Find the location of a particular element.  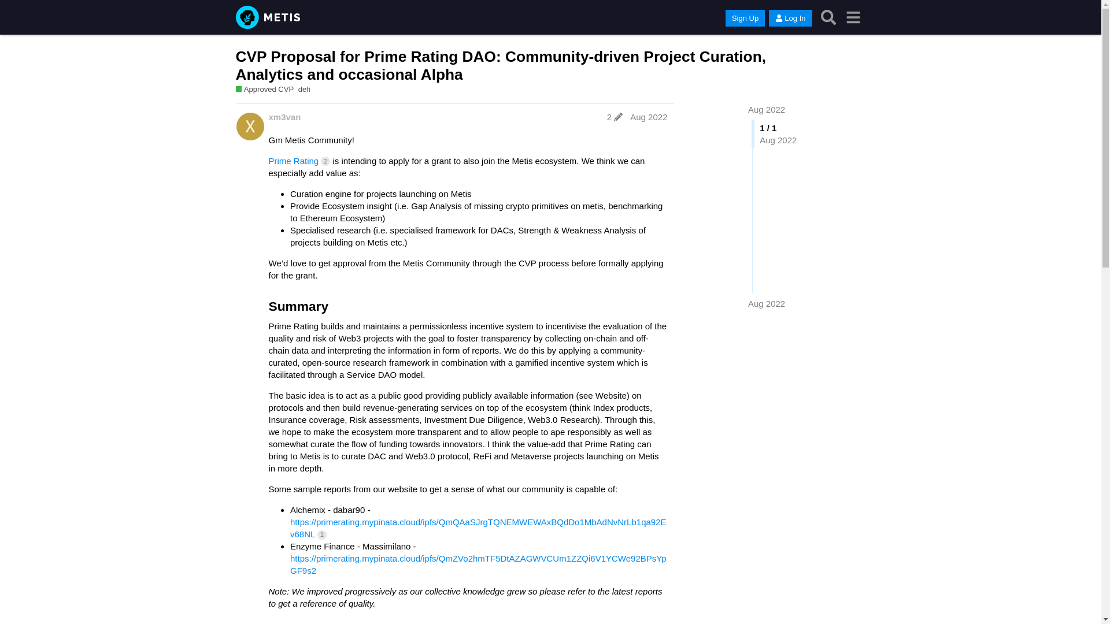

Post date is located at coordinates (649, 117).